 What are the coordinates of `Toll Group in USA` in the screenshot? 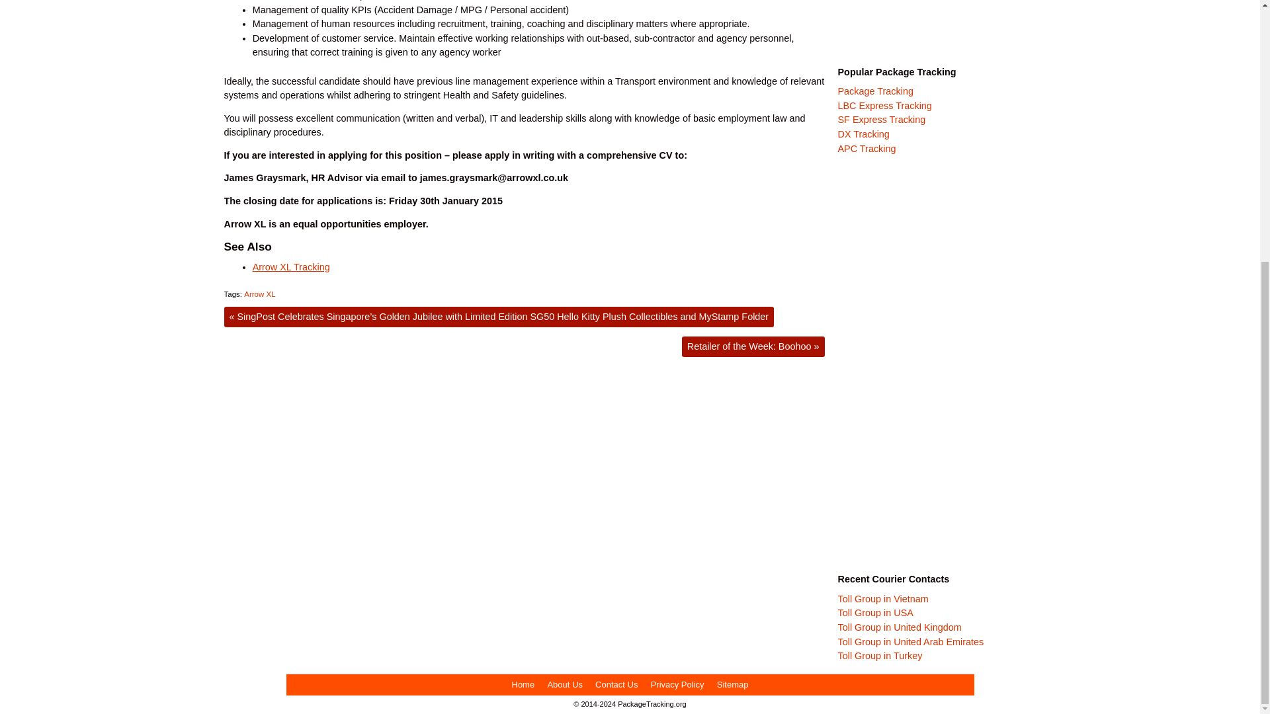 It's located at (874, 613).